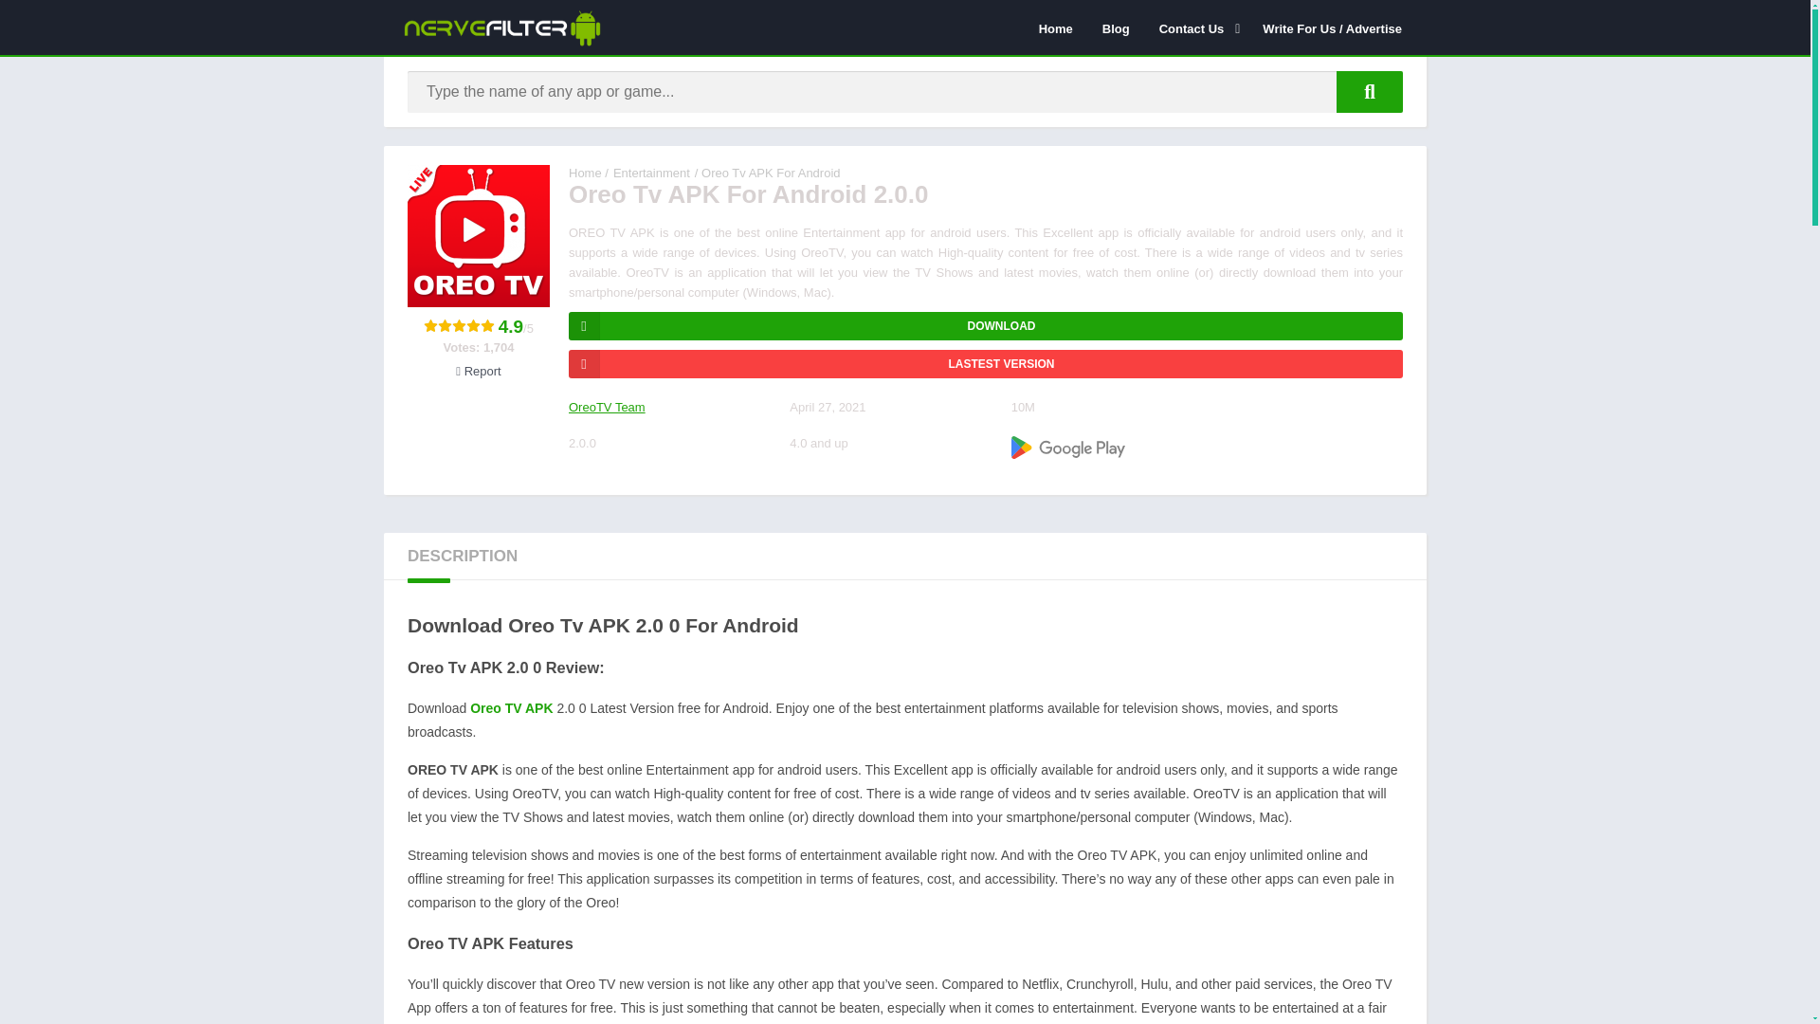 The image size is (1820, 1024). Describe the element at coordinates (1055, 27) in the screenshot. I see `Home` at that location.